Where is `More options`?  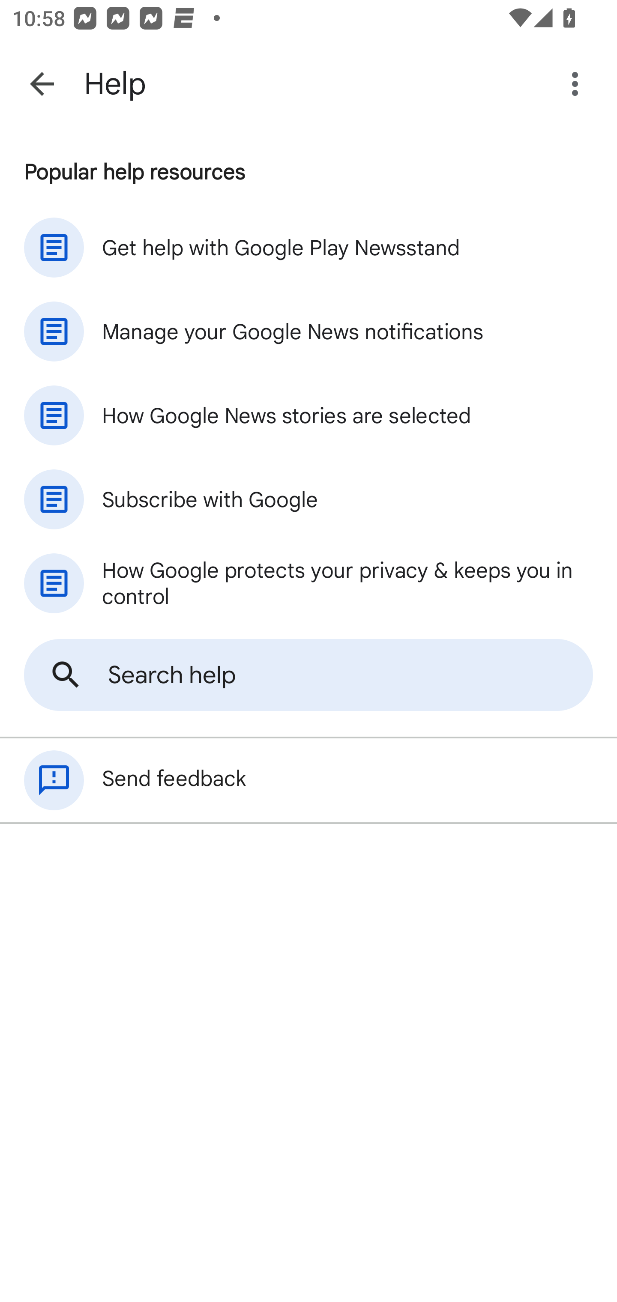
More options is located at coordinates (578, 84).